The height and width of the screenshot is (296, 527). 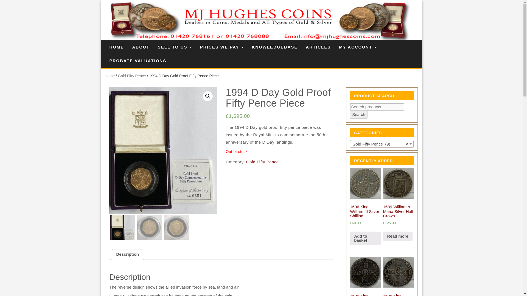 What do you see at coordinates (141, 47) in the screenshot?
I see `About` at bounding box center [141, 47].